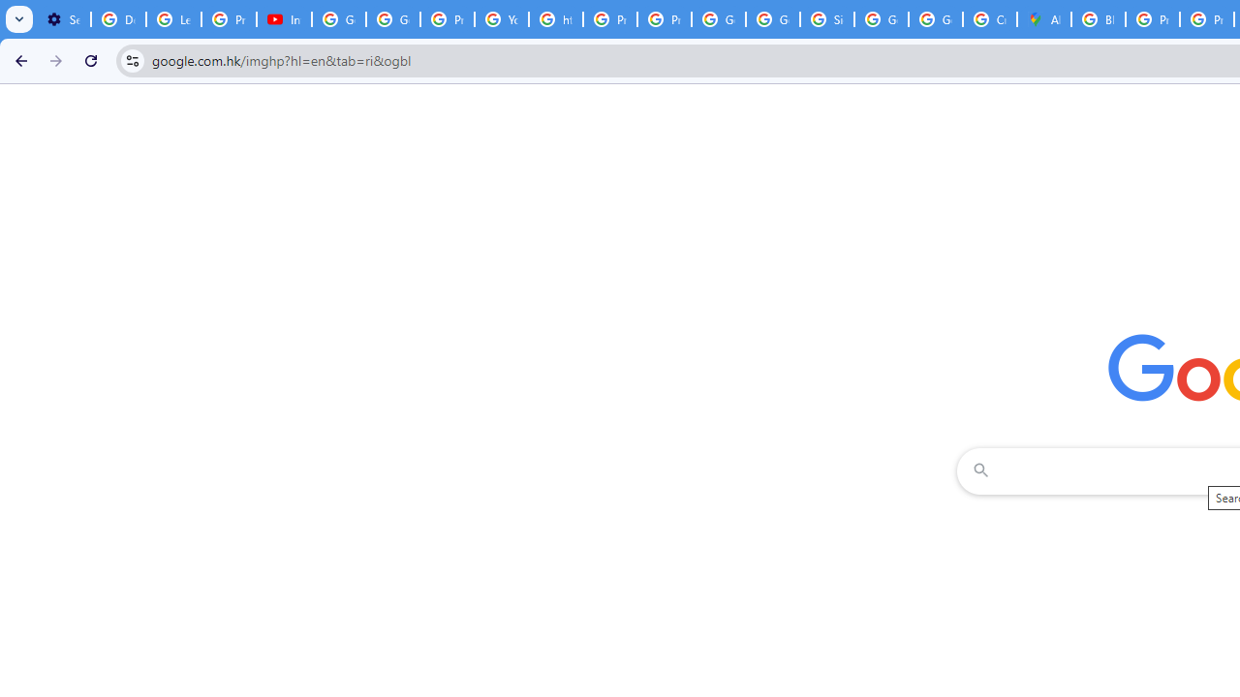 The width and height of the screenshot is (1240, 697). I want to click on Sign in - Google Accounts, so click(826, 19).